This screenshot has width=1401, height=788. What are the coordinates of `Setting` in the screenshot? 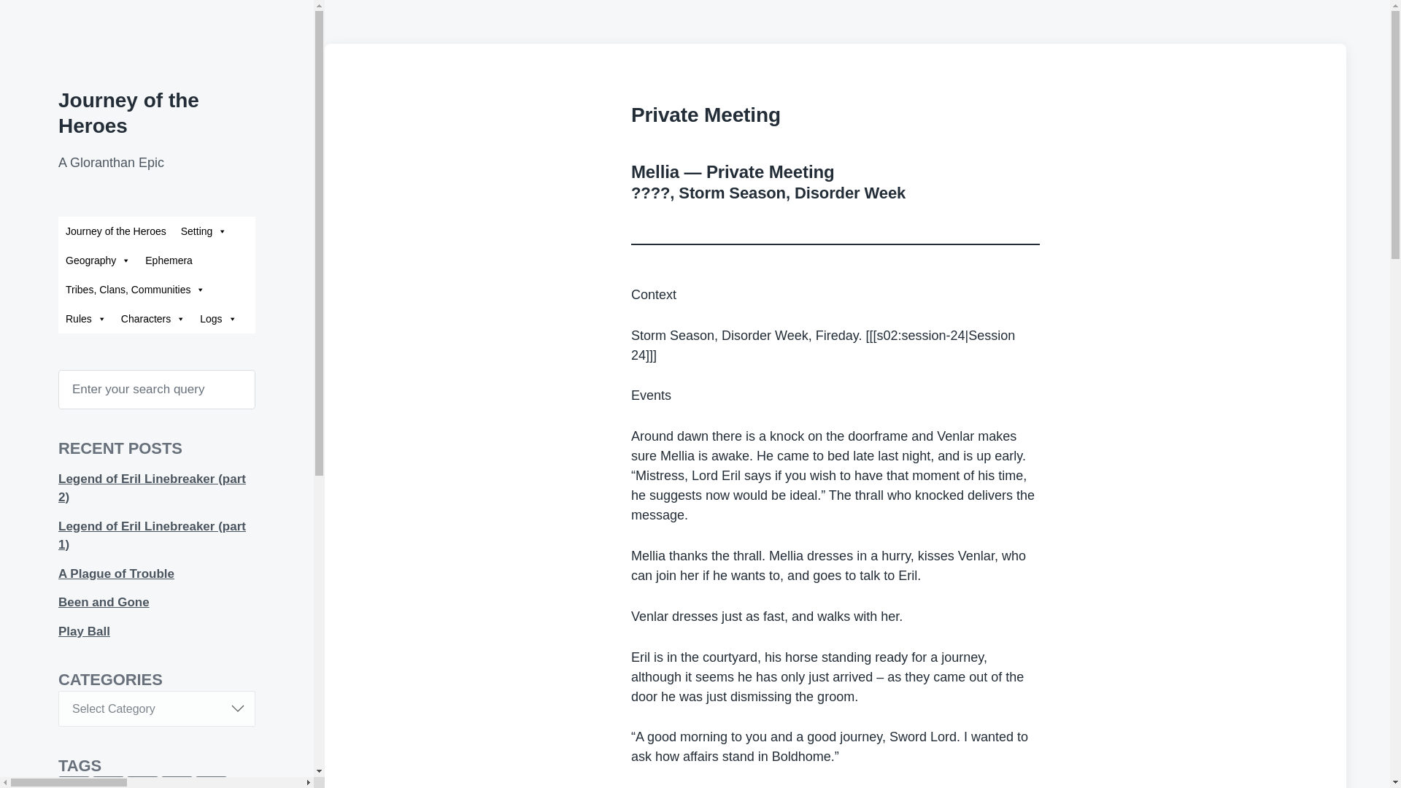 It's located at (204, 231).